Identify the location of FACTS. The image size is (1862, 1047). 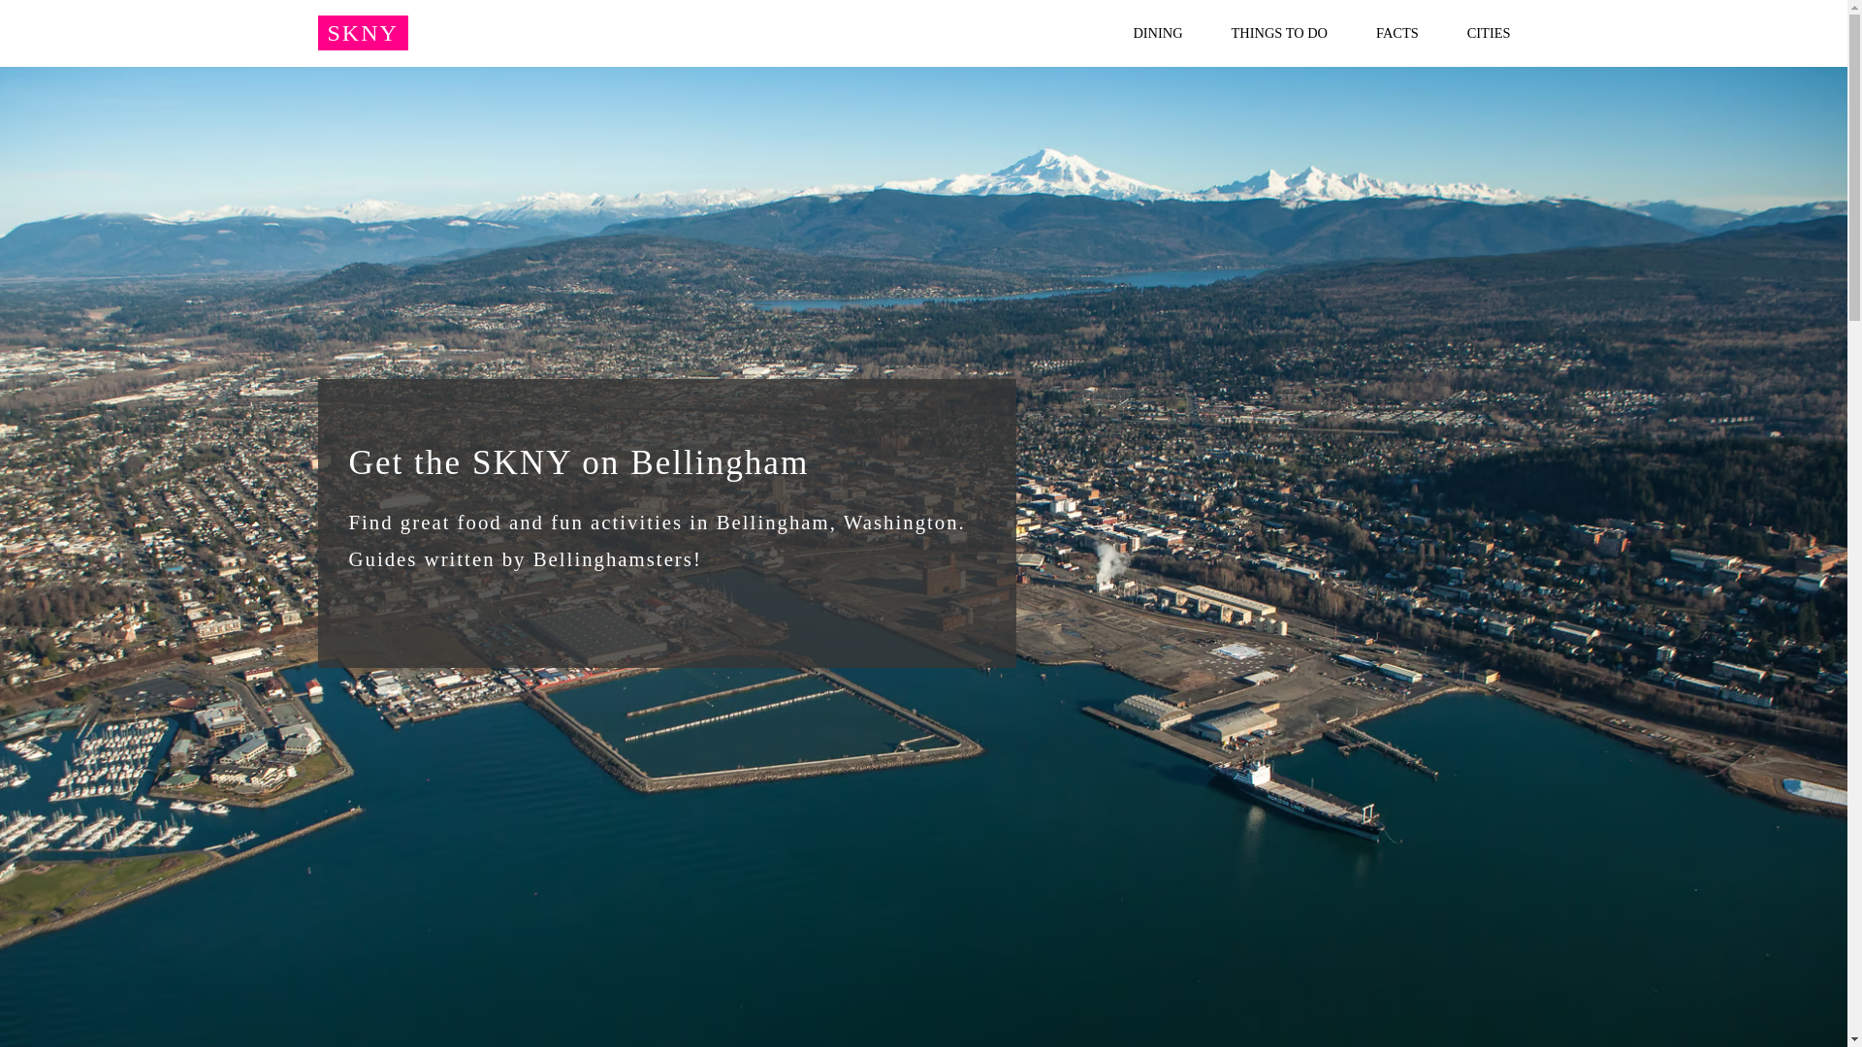
(1396, 33).